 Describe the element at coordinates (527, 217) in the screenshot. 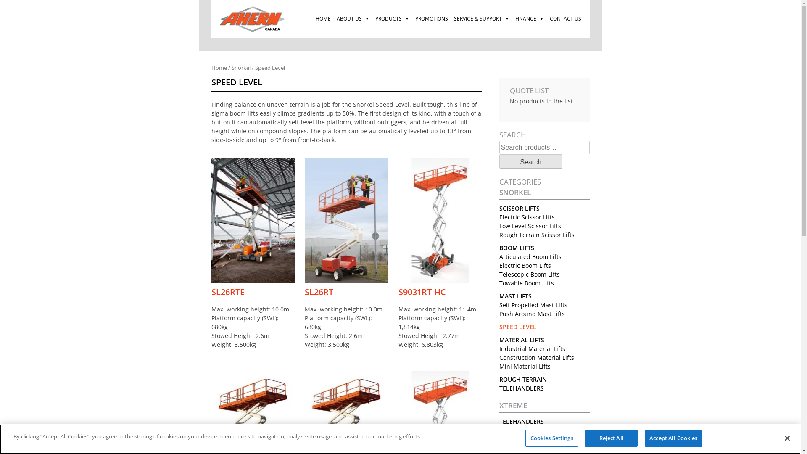

I see `Electric Scissor Lifts` at that location.